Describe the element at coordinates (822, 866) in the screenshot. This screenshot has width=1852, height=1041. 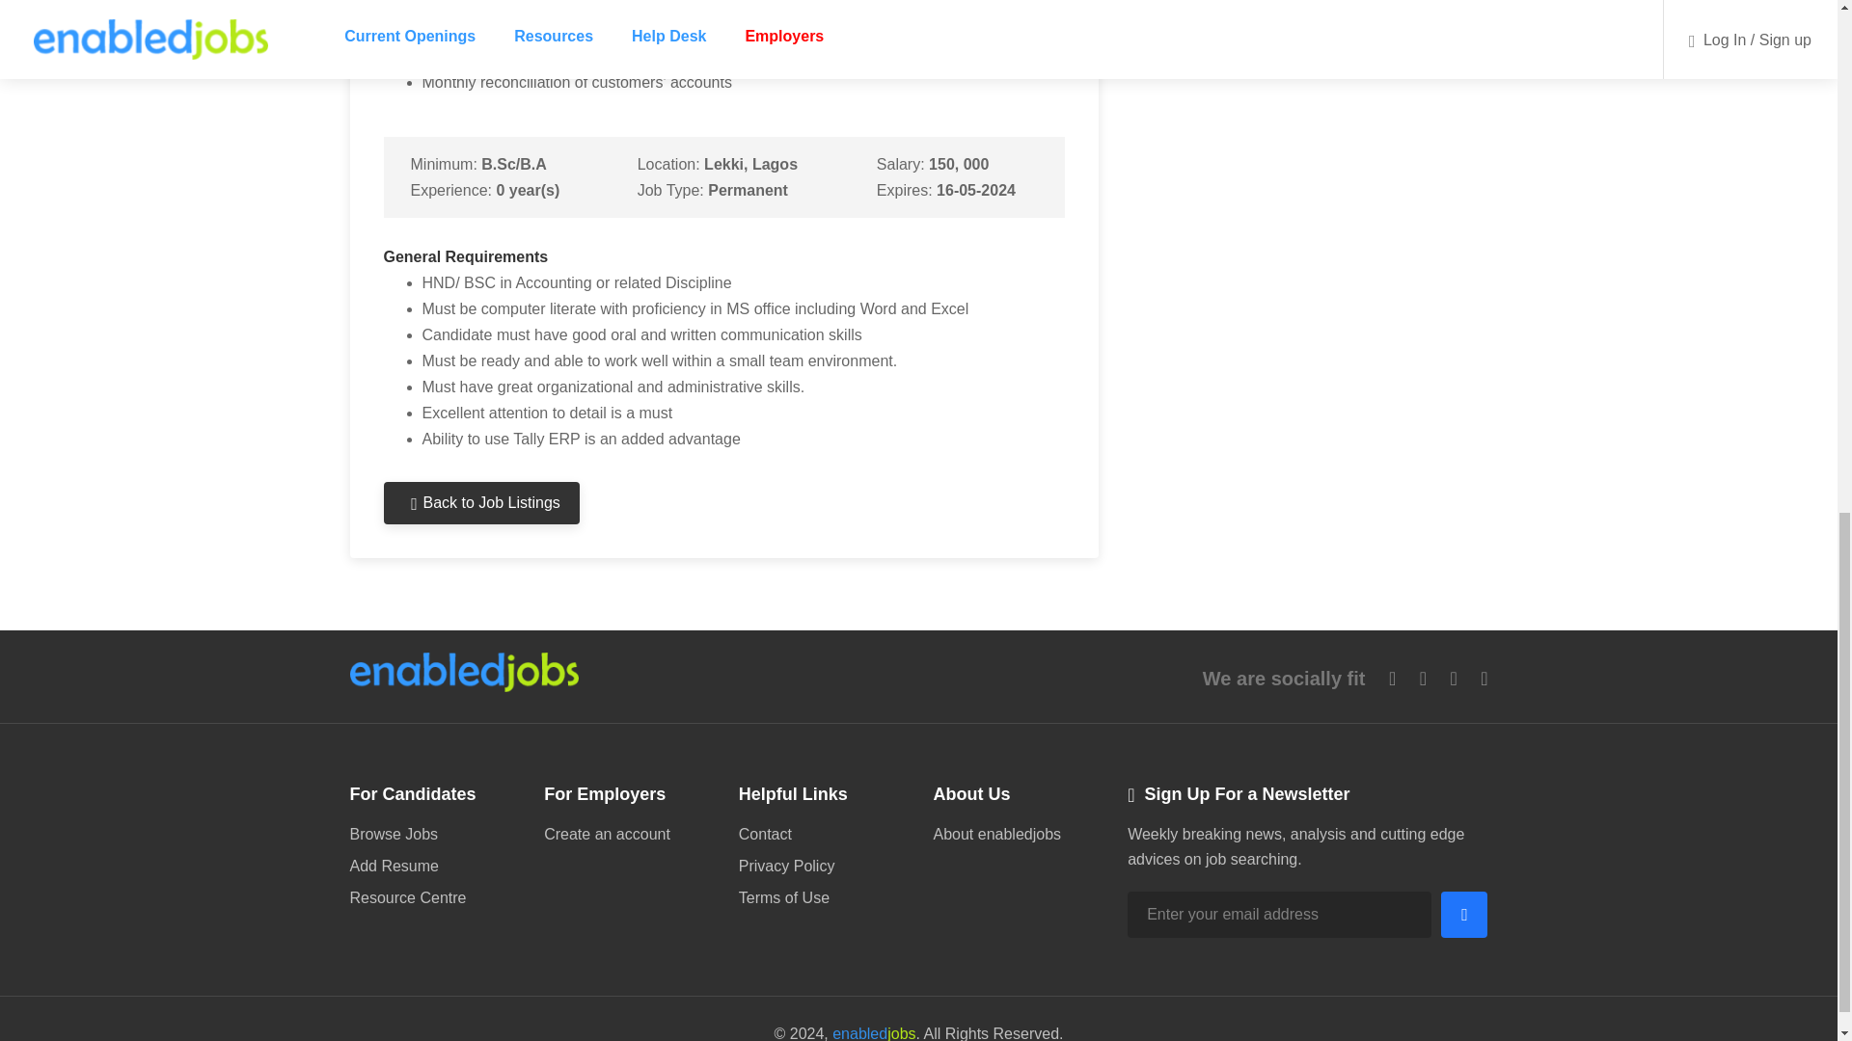
I see `Privacy Policy` at that location.